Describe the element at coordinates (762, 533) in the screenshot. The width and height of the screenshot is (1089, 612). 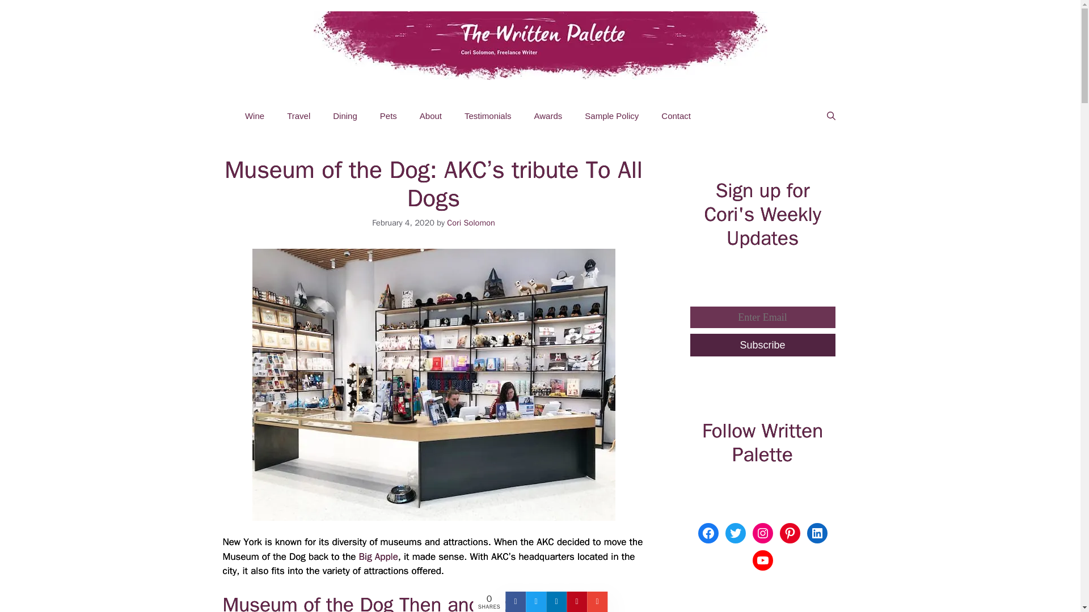
I see `Instagram` at that location.